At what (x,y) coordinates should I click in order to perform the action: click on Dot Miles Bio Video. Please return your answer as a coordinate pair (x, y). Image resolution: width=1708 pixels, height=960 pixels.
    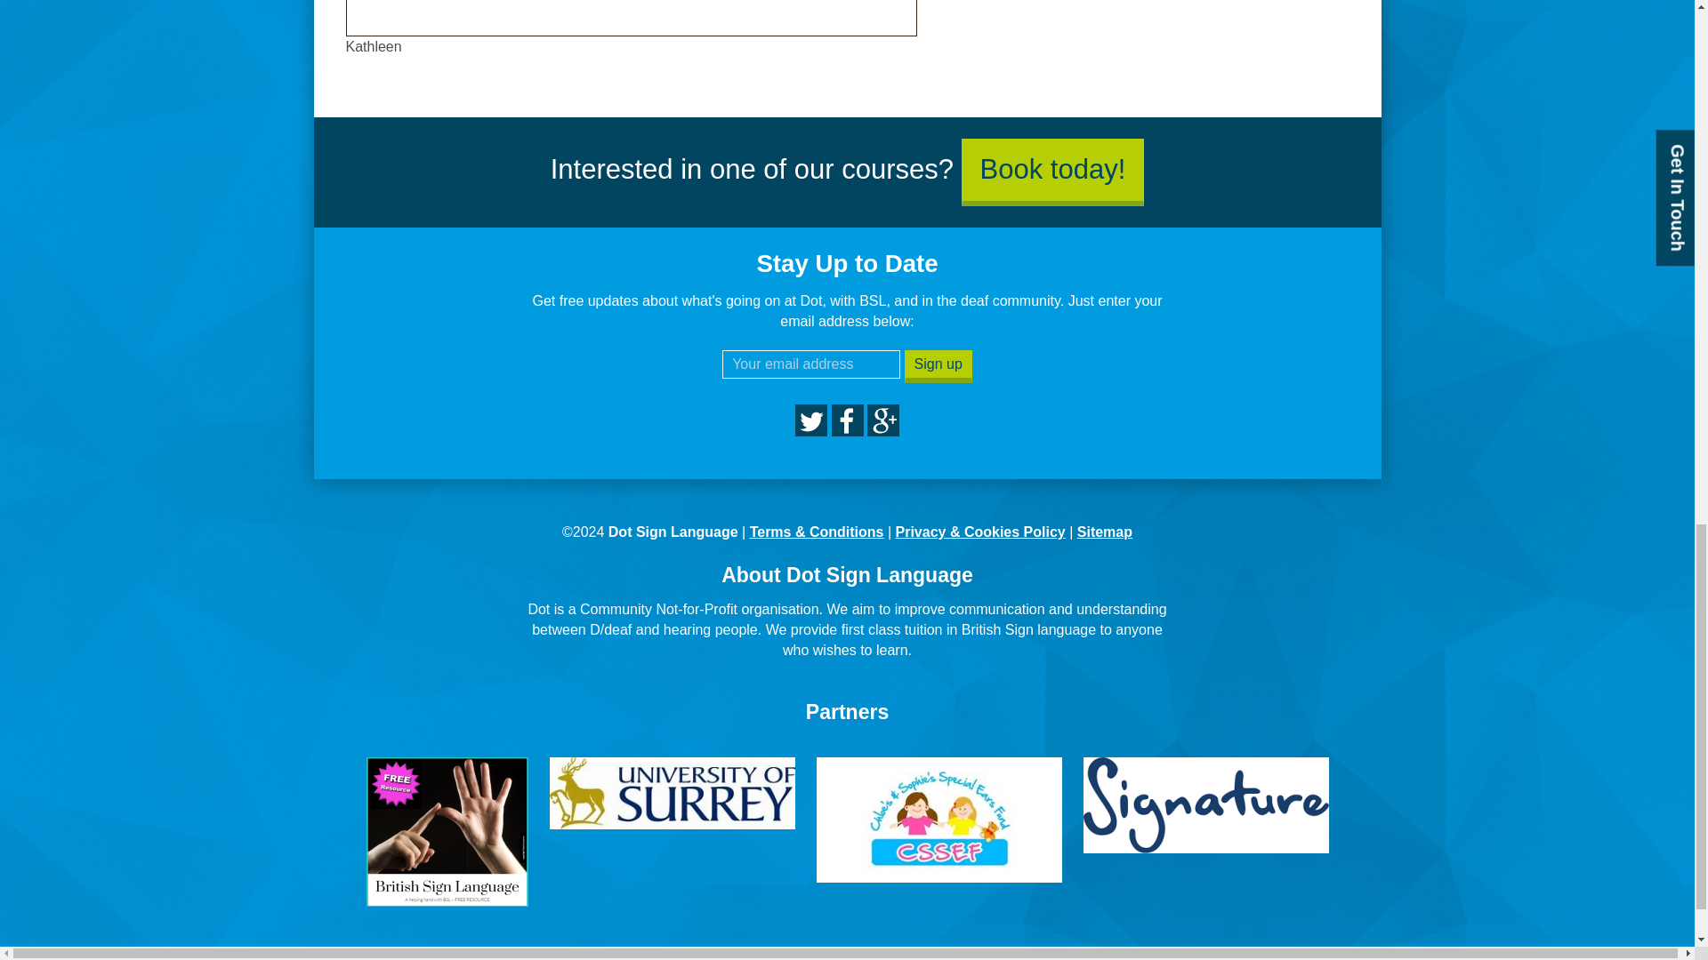
    Looking at the image, I should click on (630, 13).